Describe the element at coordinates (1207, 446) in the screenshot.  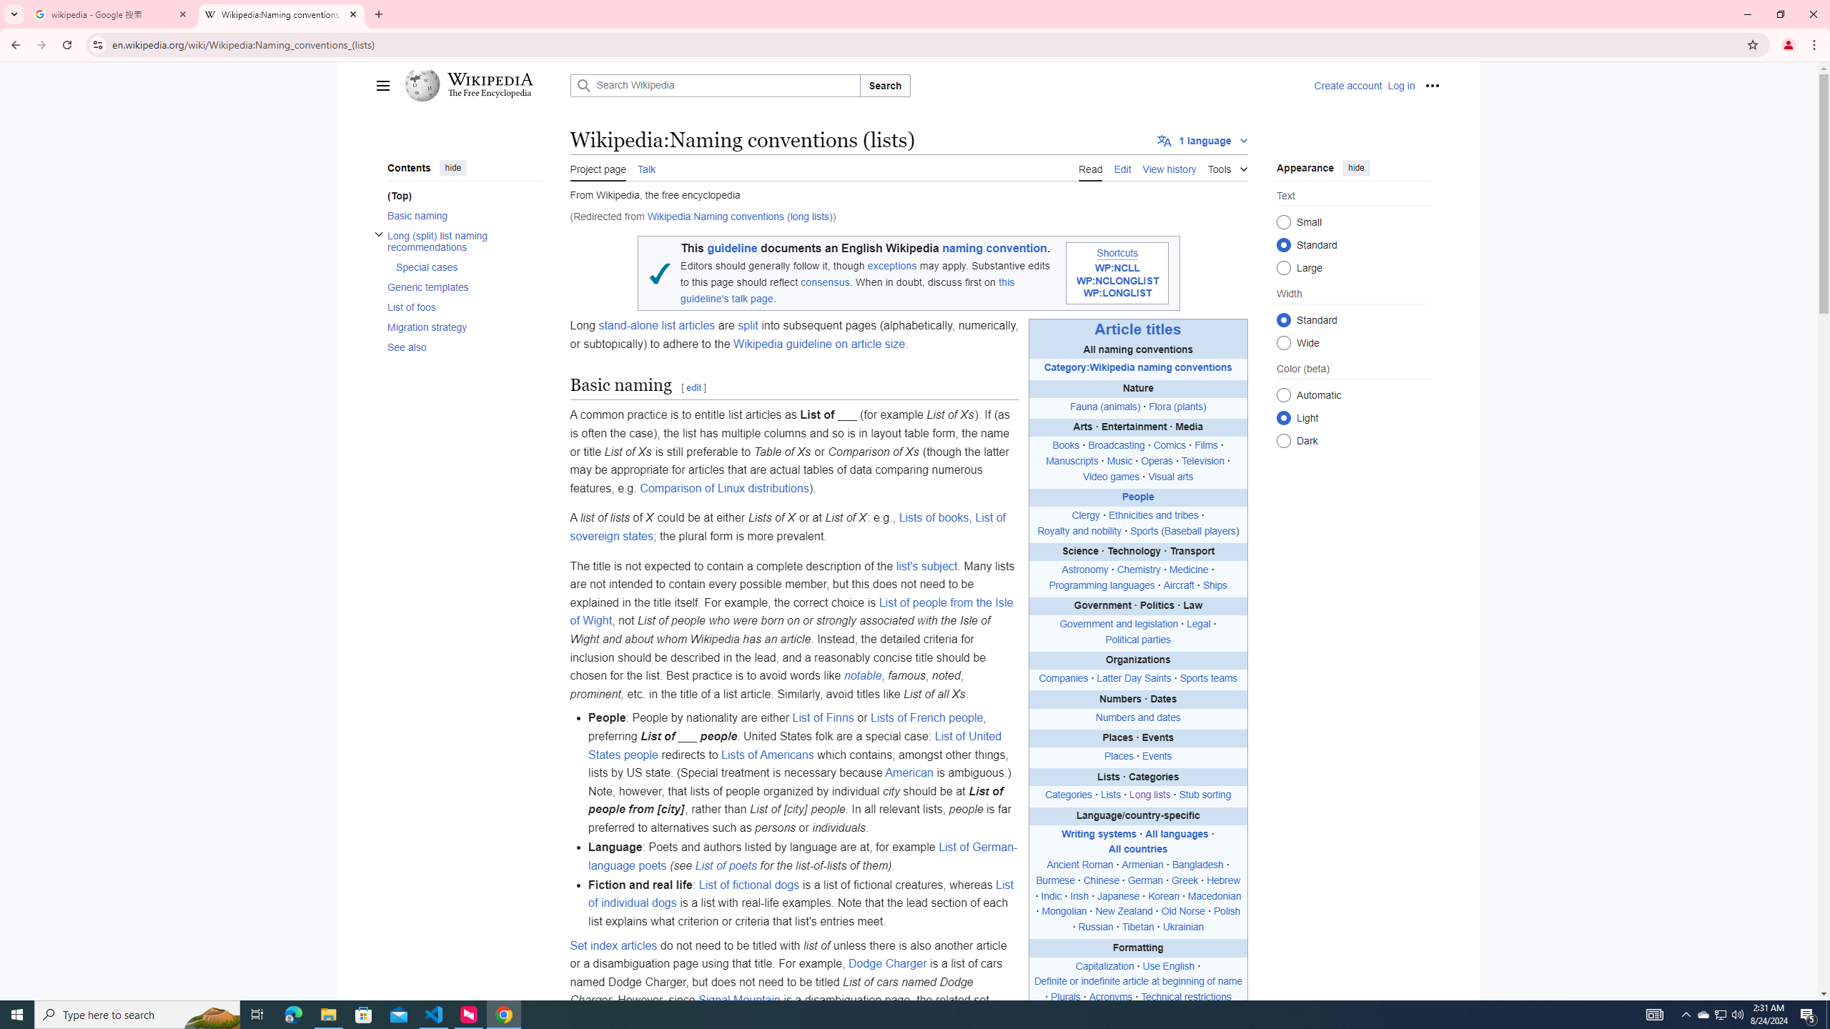
I see `Films` at that location.